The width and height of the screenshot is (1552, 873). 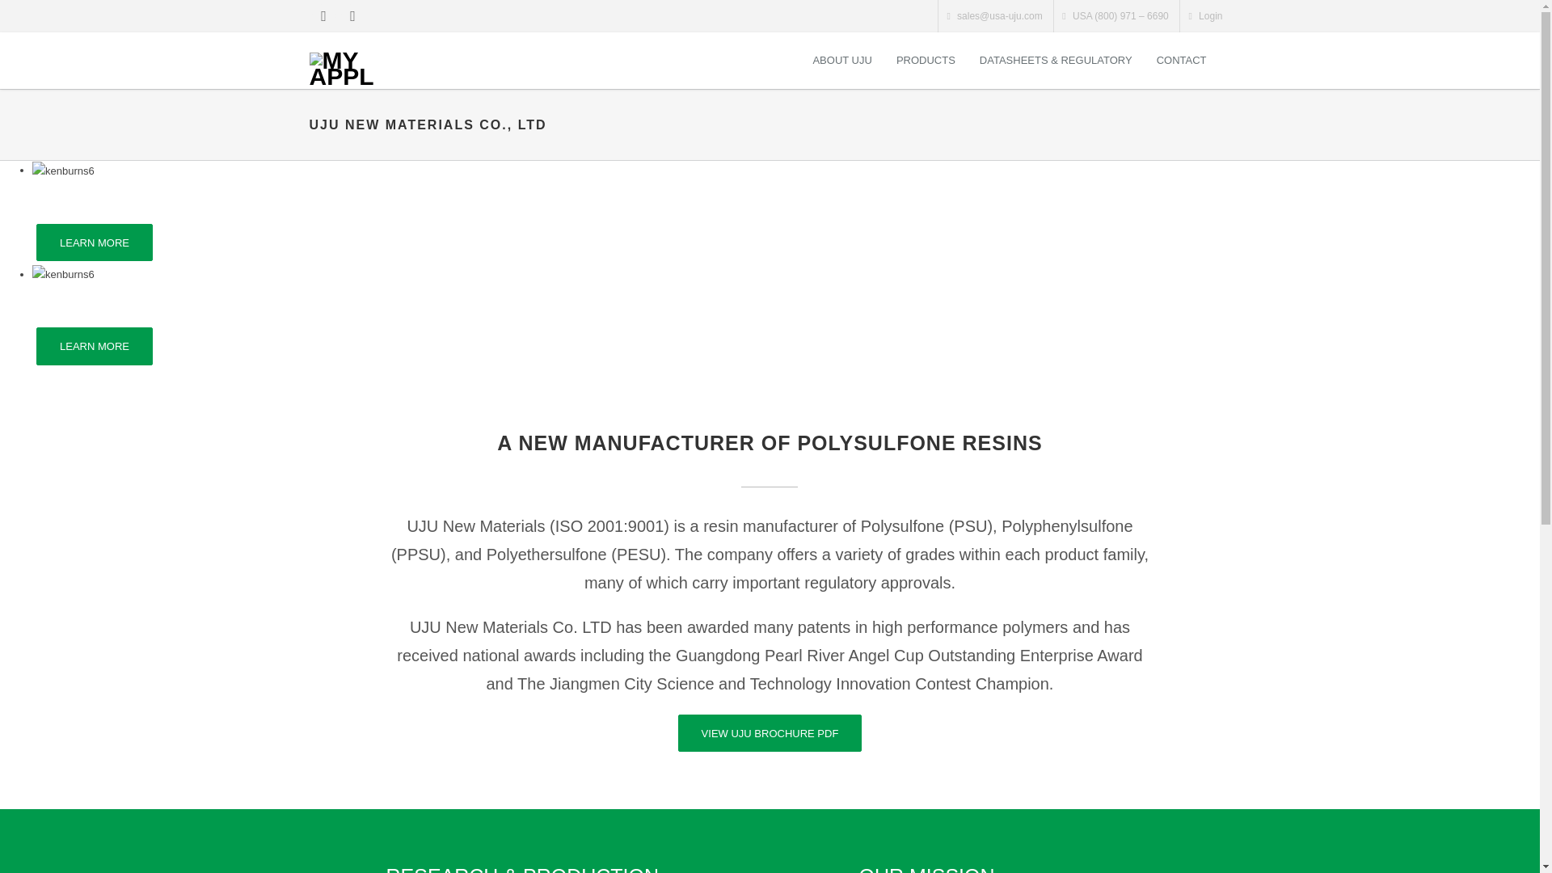 What do you see at coordinates (841, 60) in the screenshot?
I see `ABOUT UJU` at bounding box center [841, 60].